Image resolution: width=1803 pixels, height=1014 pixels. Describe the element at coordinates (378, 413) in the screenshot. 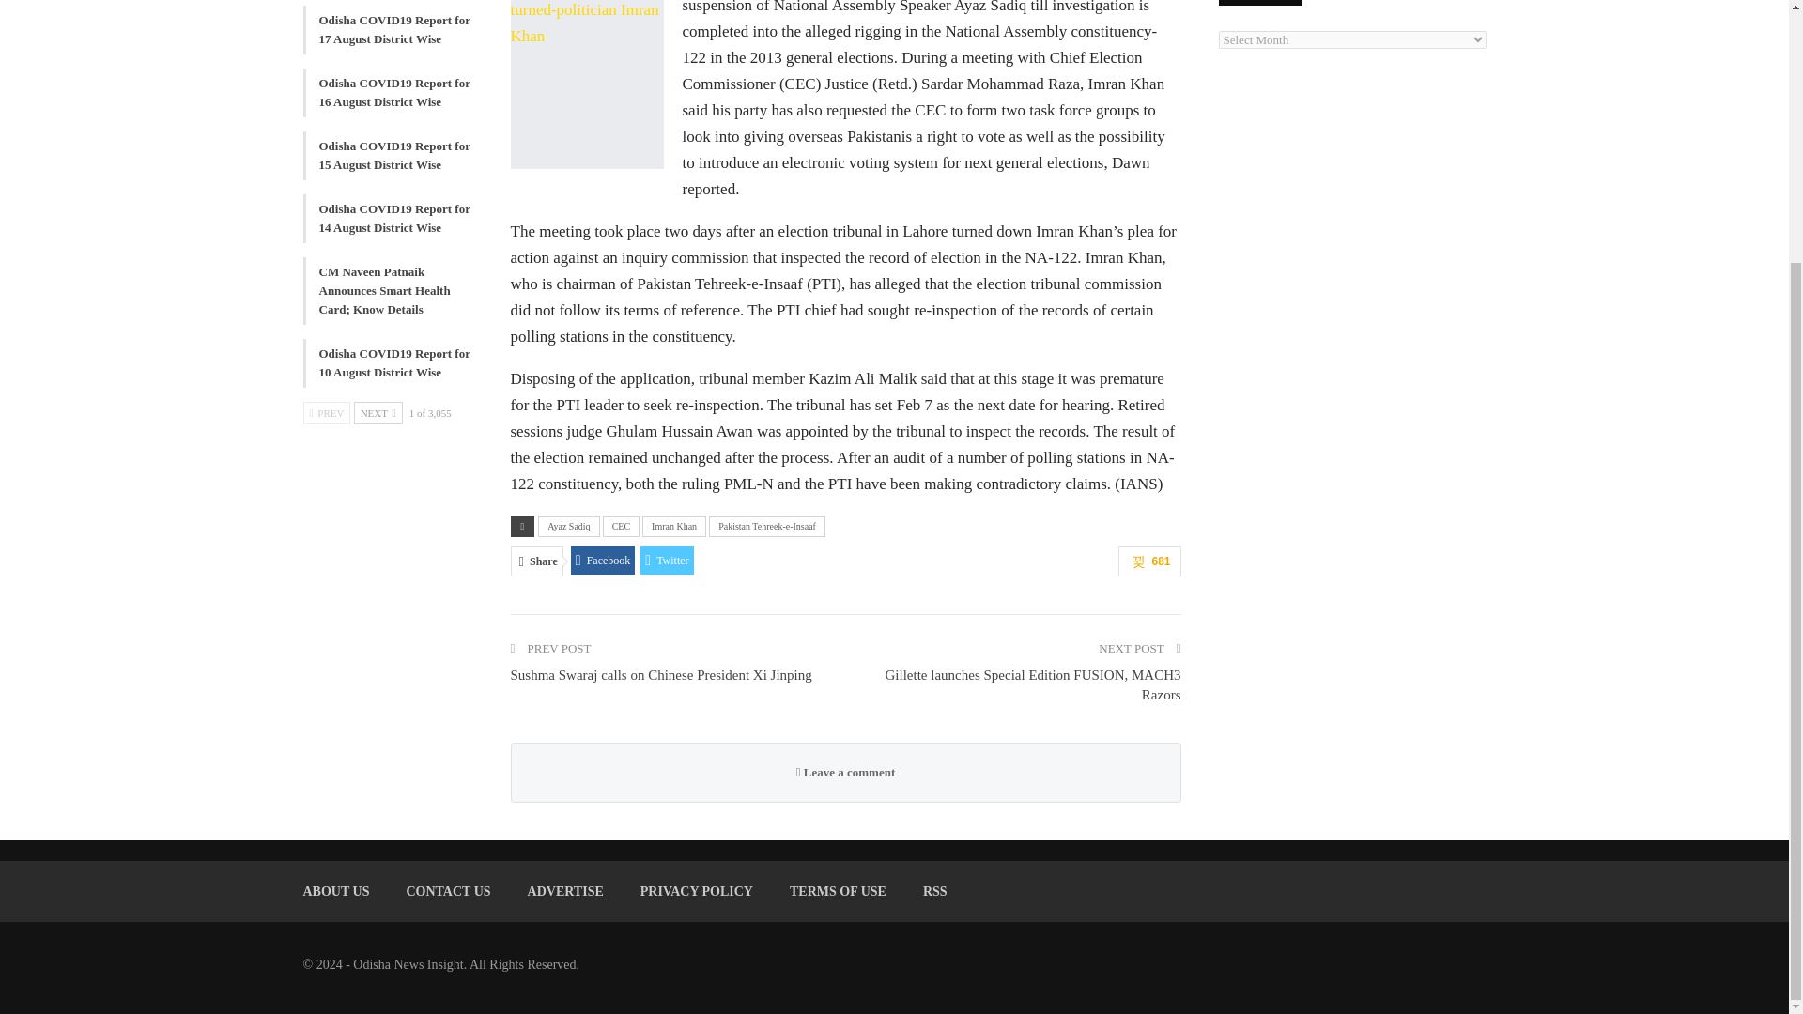

I see `Next` at that location.